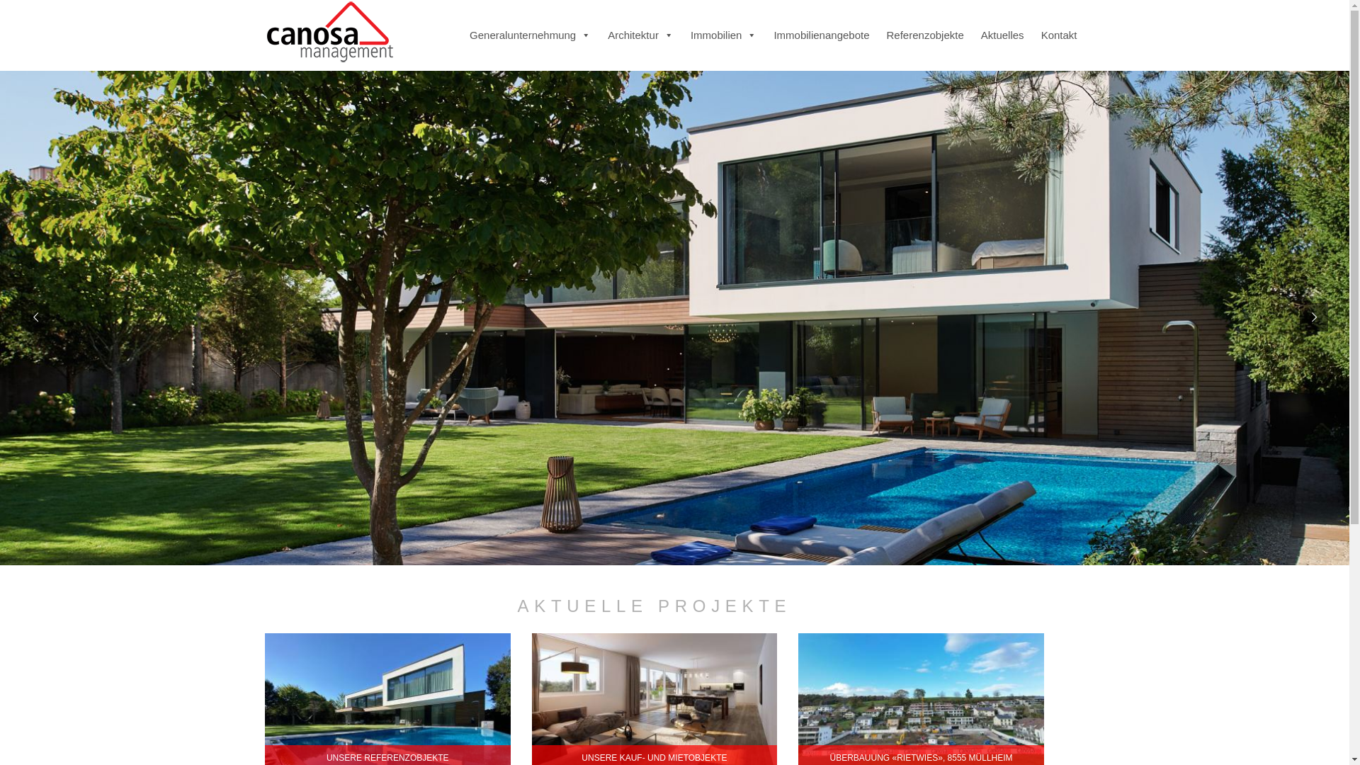  What do you see at coordinates (329, 30) in the screenshot?
I see `Canosa Immobilien` at bounding box center [329, 30].